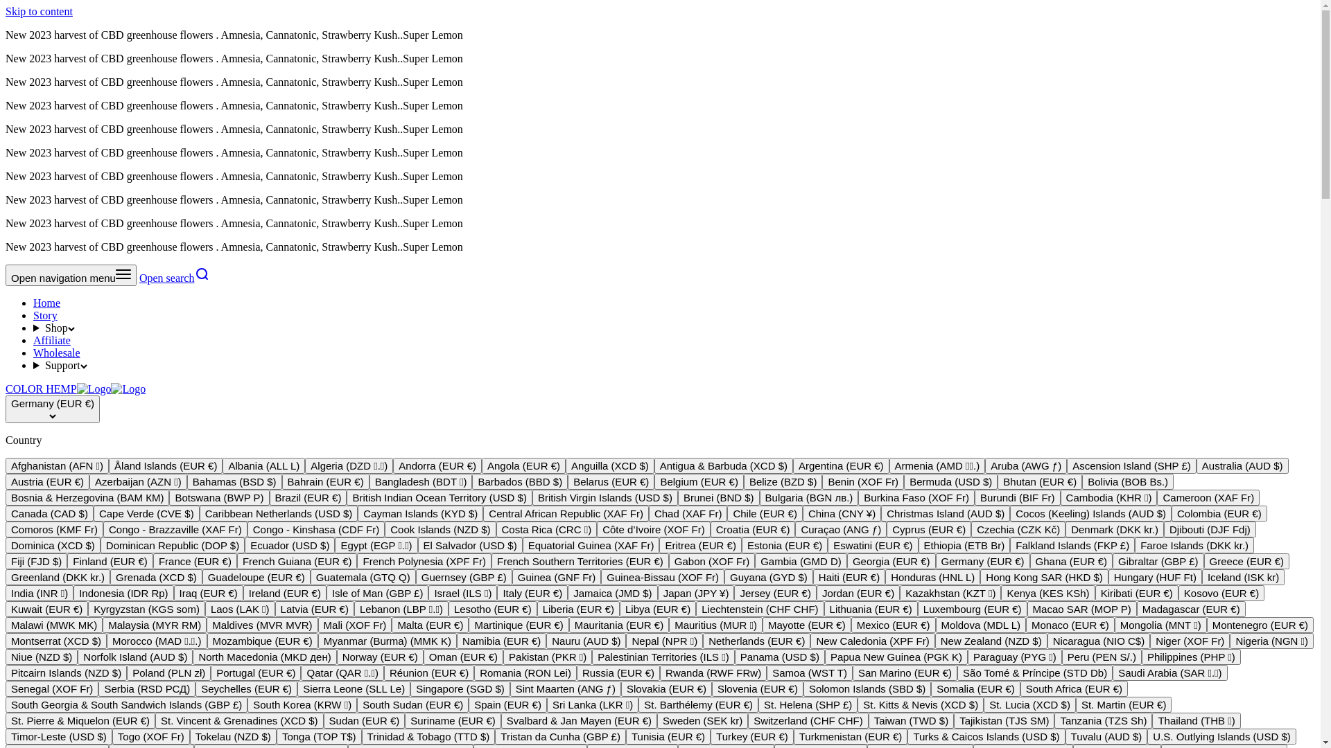 This screenshot has height=748, width=1331. I want to click on Ethiopia (ETB Br), so click(965, 546).